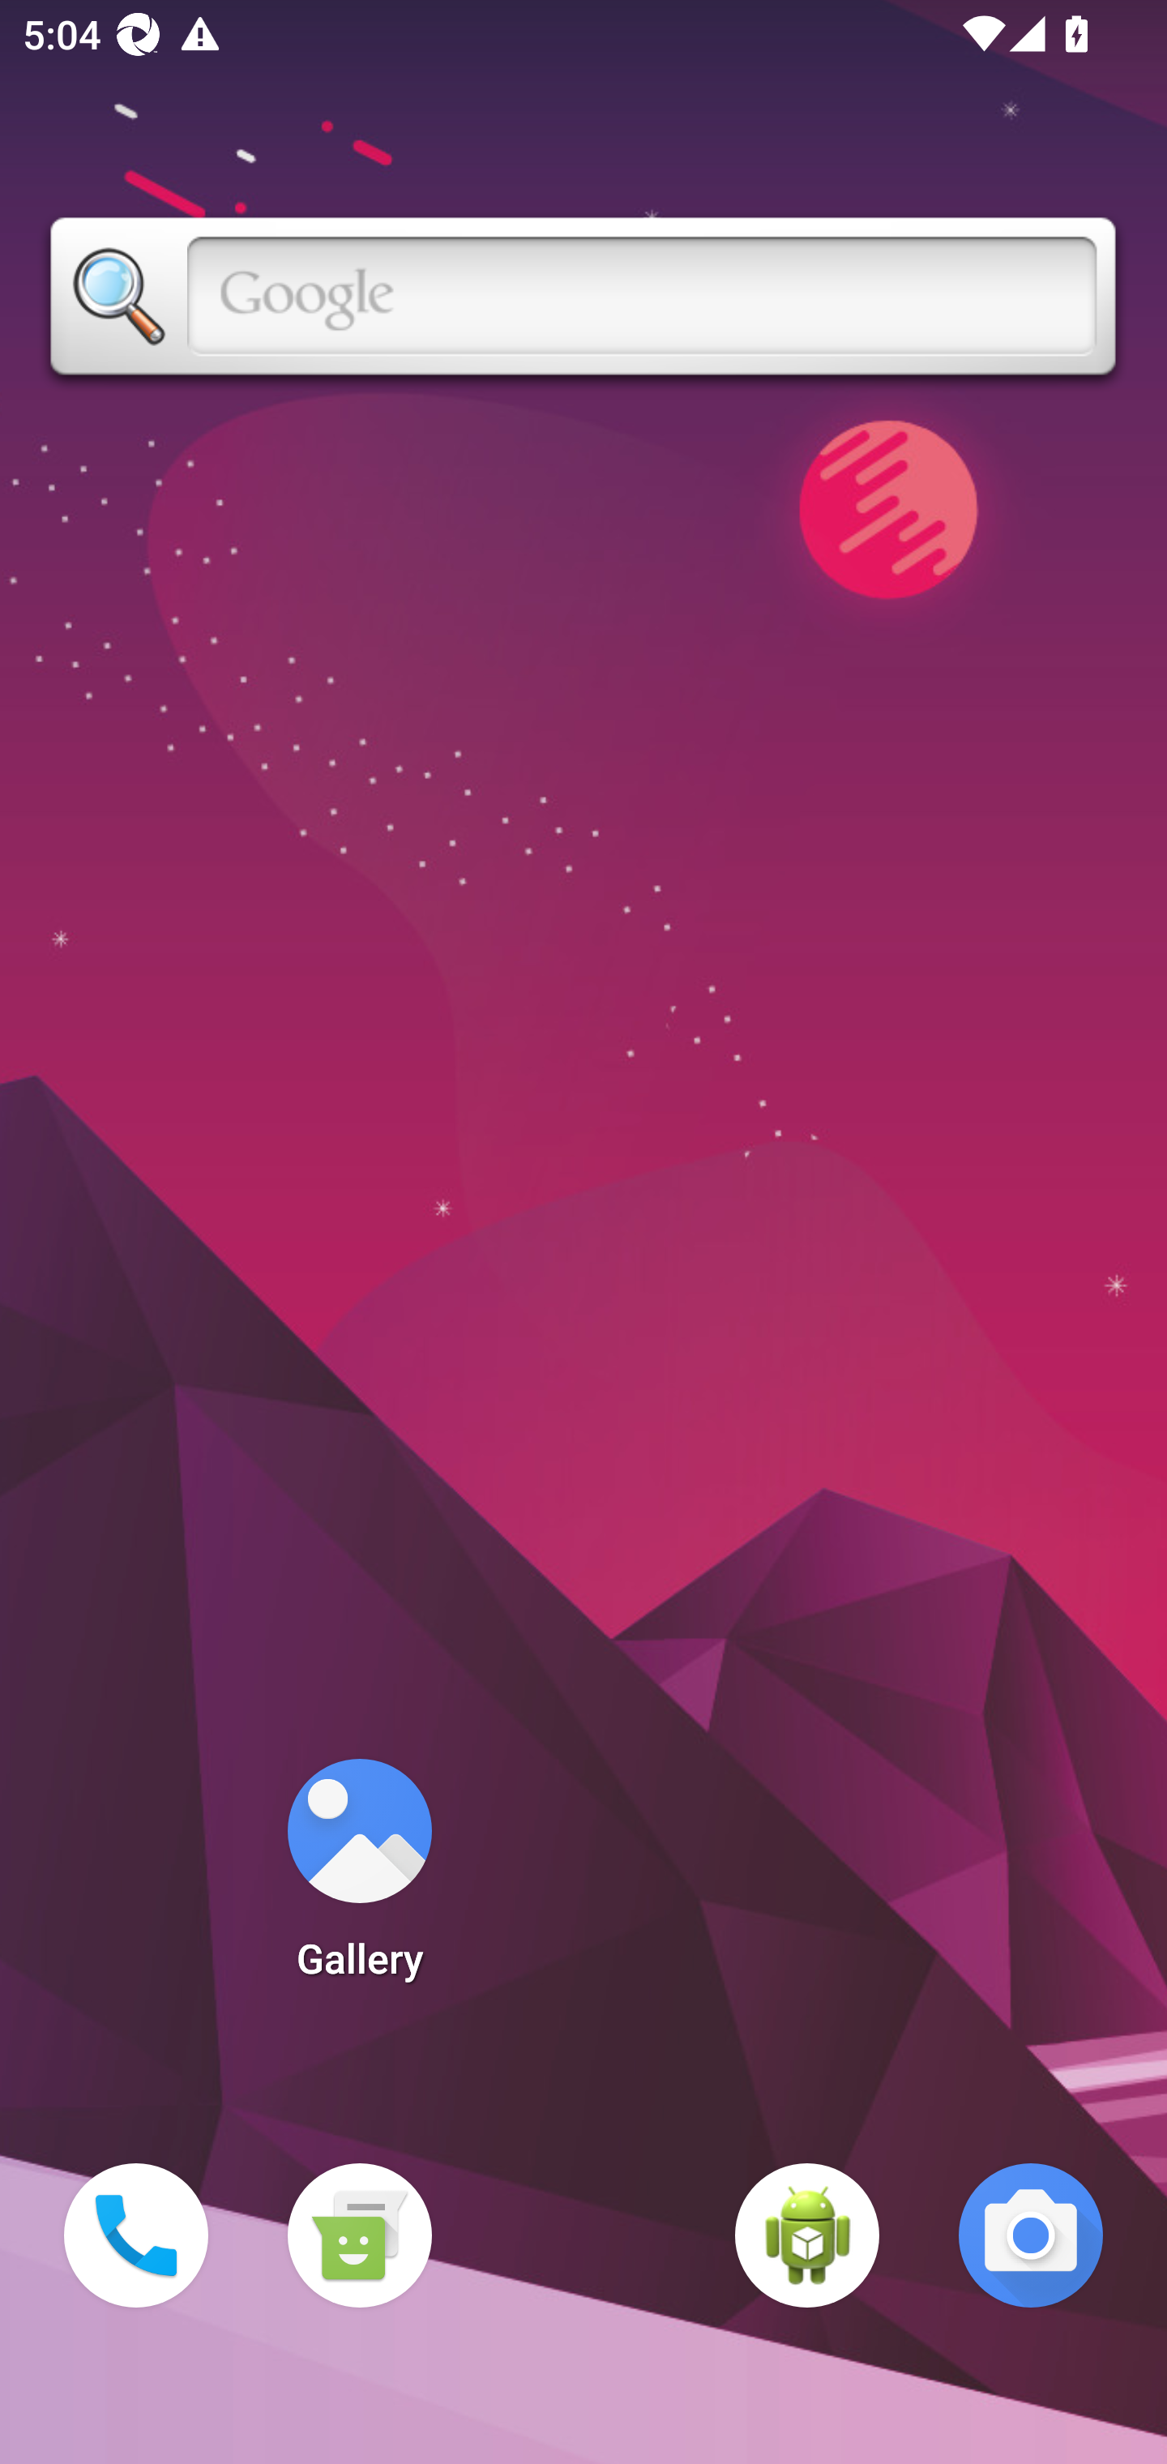  What do you see at coordinates (359, 2235) in the screenshot?
I see `Messaging` at bounding box center [359, 2235].